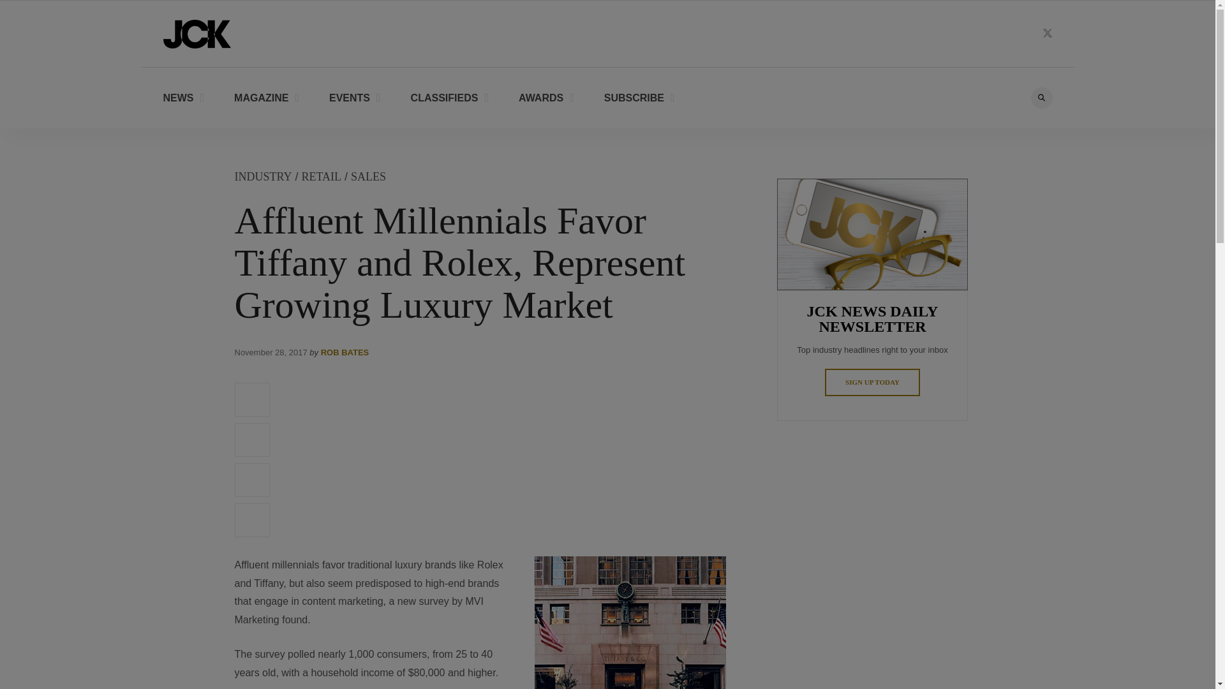  What do you see at coordinates (197, 33) in the screenshot?
I see `JCK` at bounding box center [197, 33].